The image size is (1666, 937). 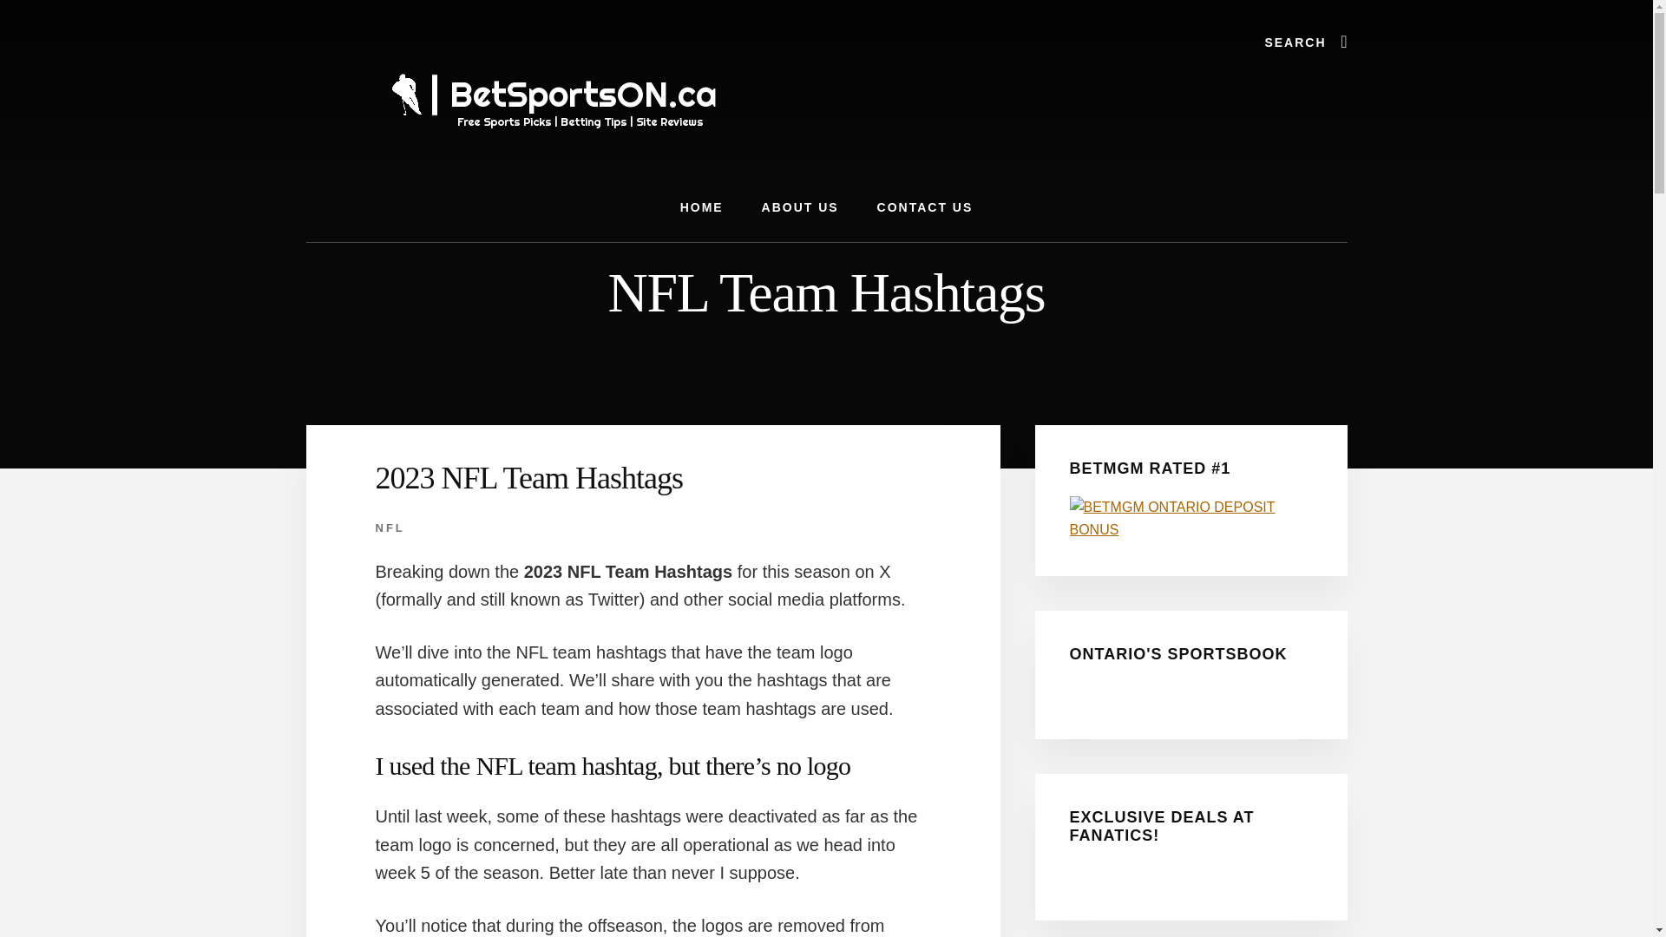 I want to click on CONTACT US, so click(x=925, y=206).